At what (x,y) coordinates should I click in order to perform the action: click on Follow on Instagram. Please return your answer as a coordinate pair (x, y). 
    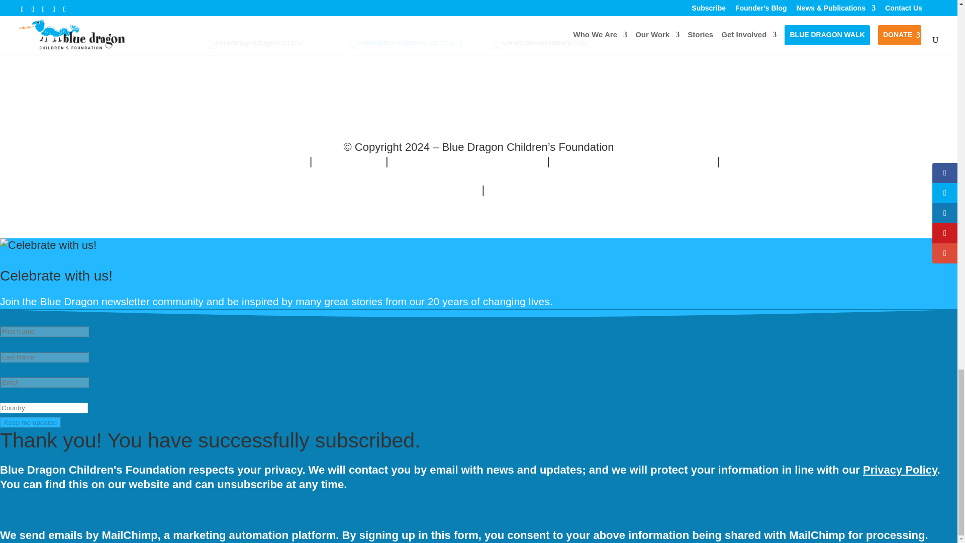
    Looking at the image, I should click on (335, 3).